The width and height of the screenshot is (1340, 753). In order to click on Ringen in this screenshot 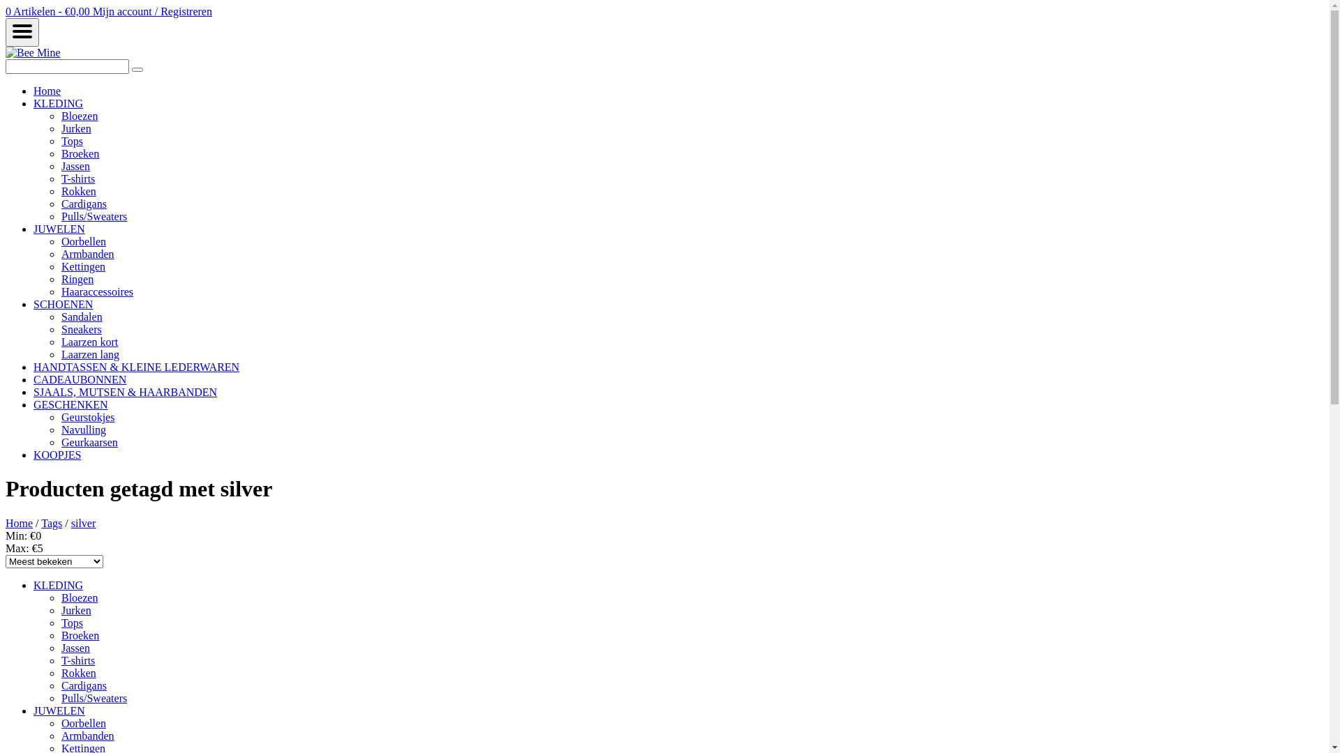, I will do `click(77, 279)`.